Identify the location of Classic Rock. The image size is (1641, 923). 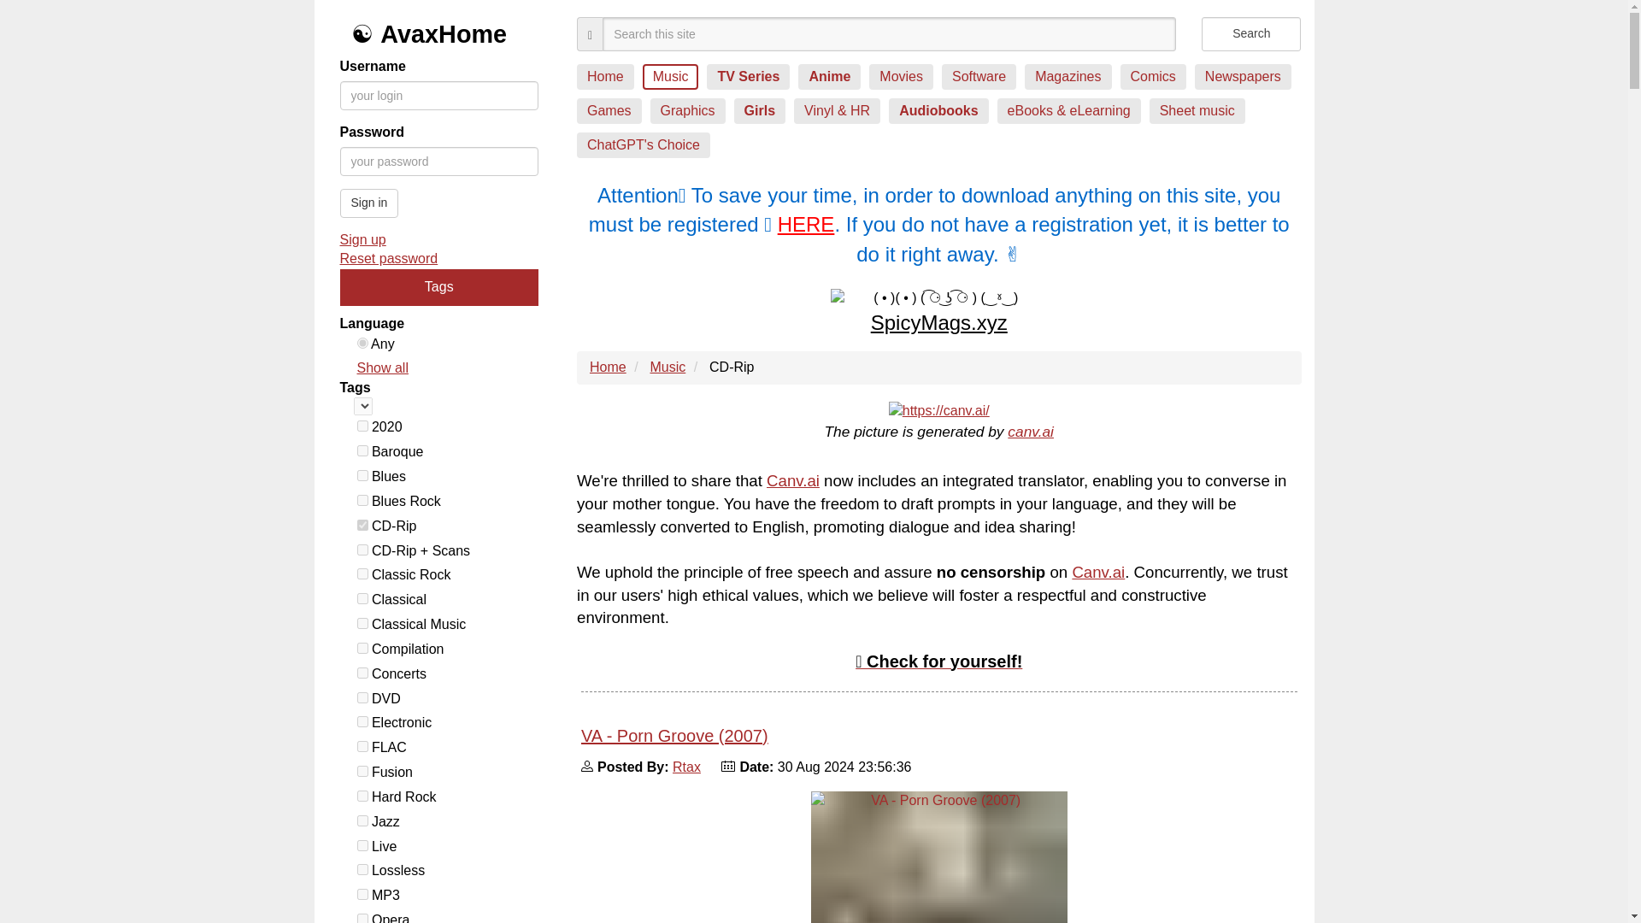
(362, 574).